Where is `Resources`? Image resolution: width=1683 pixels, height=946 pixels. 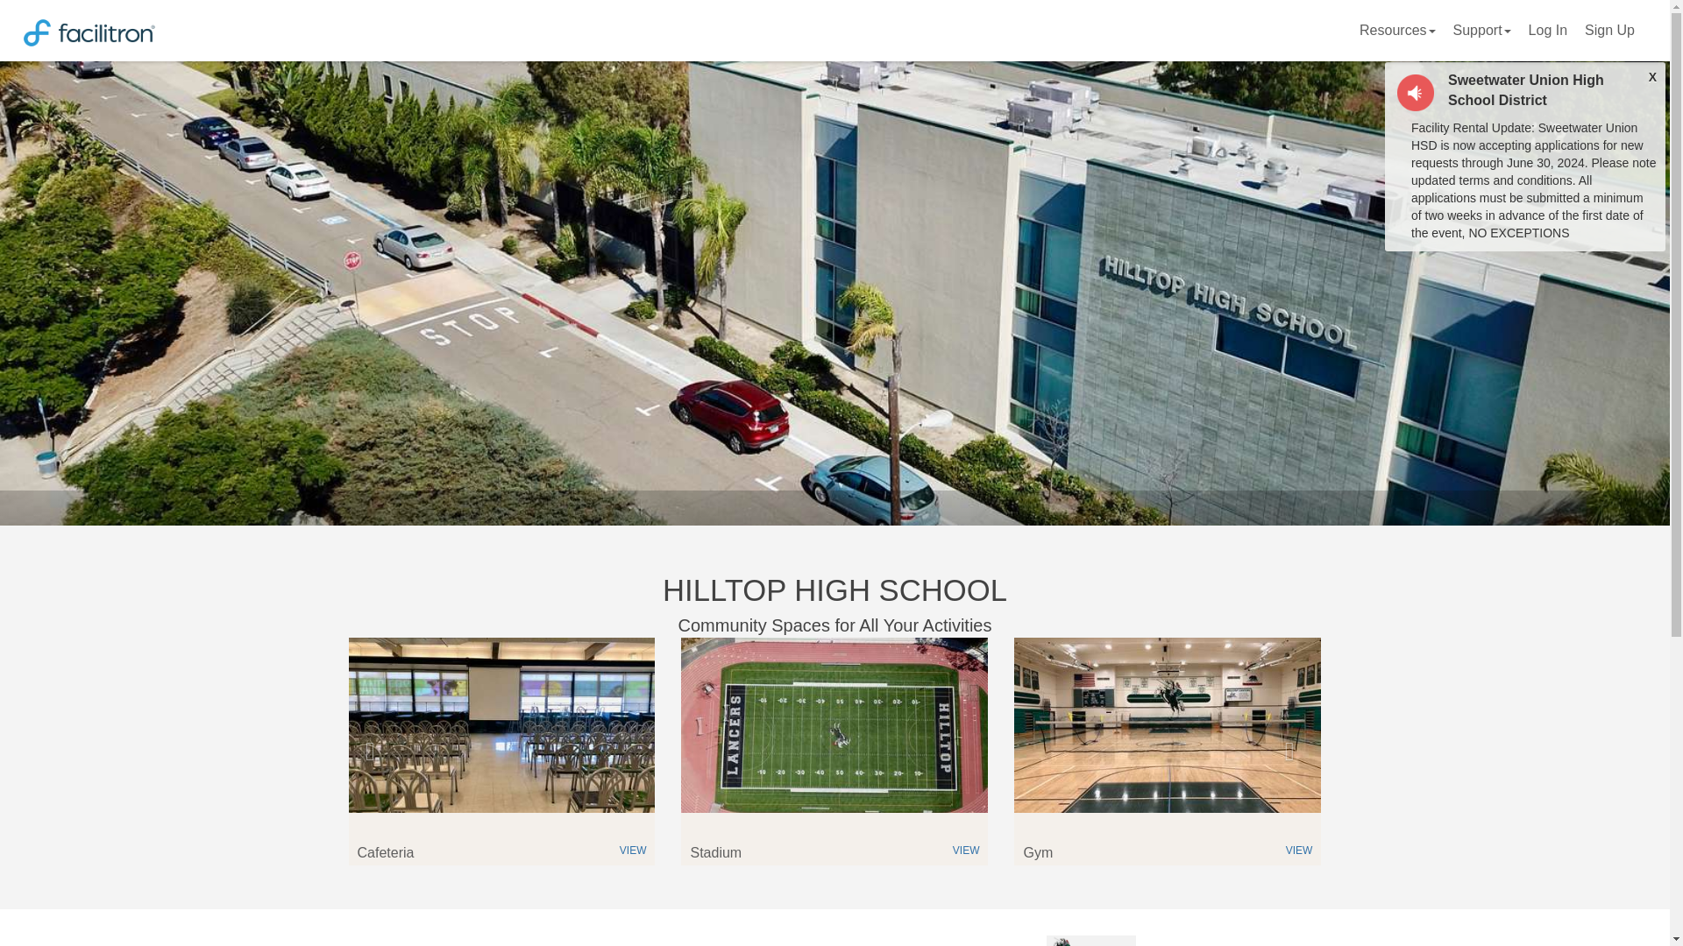 Resources is located at coordinates (1397, 30).